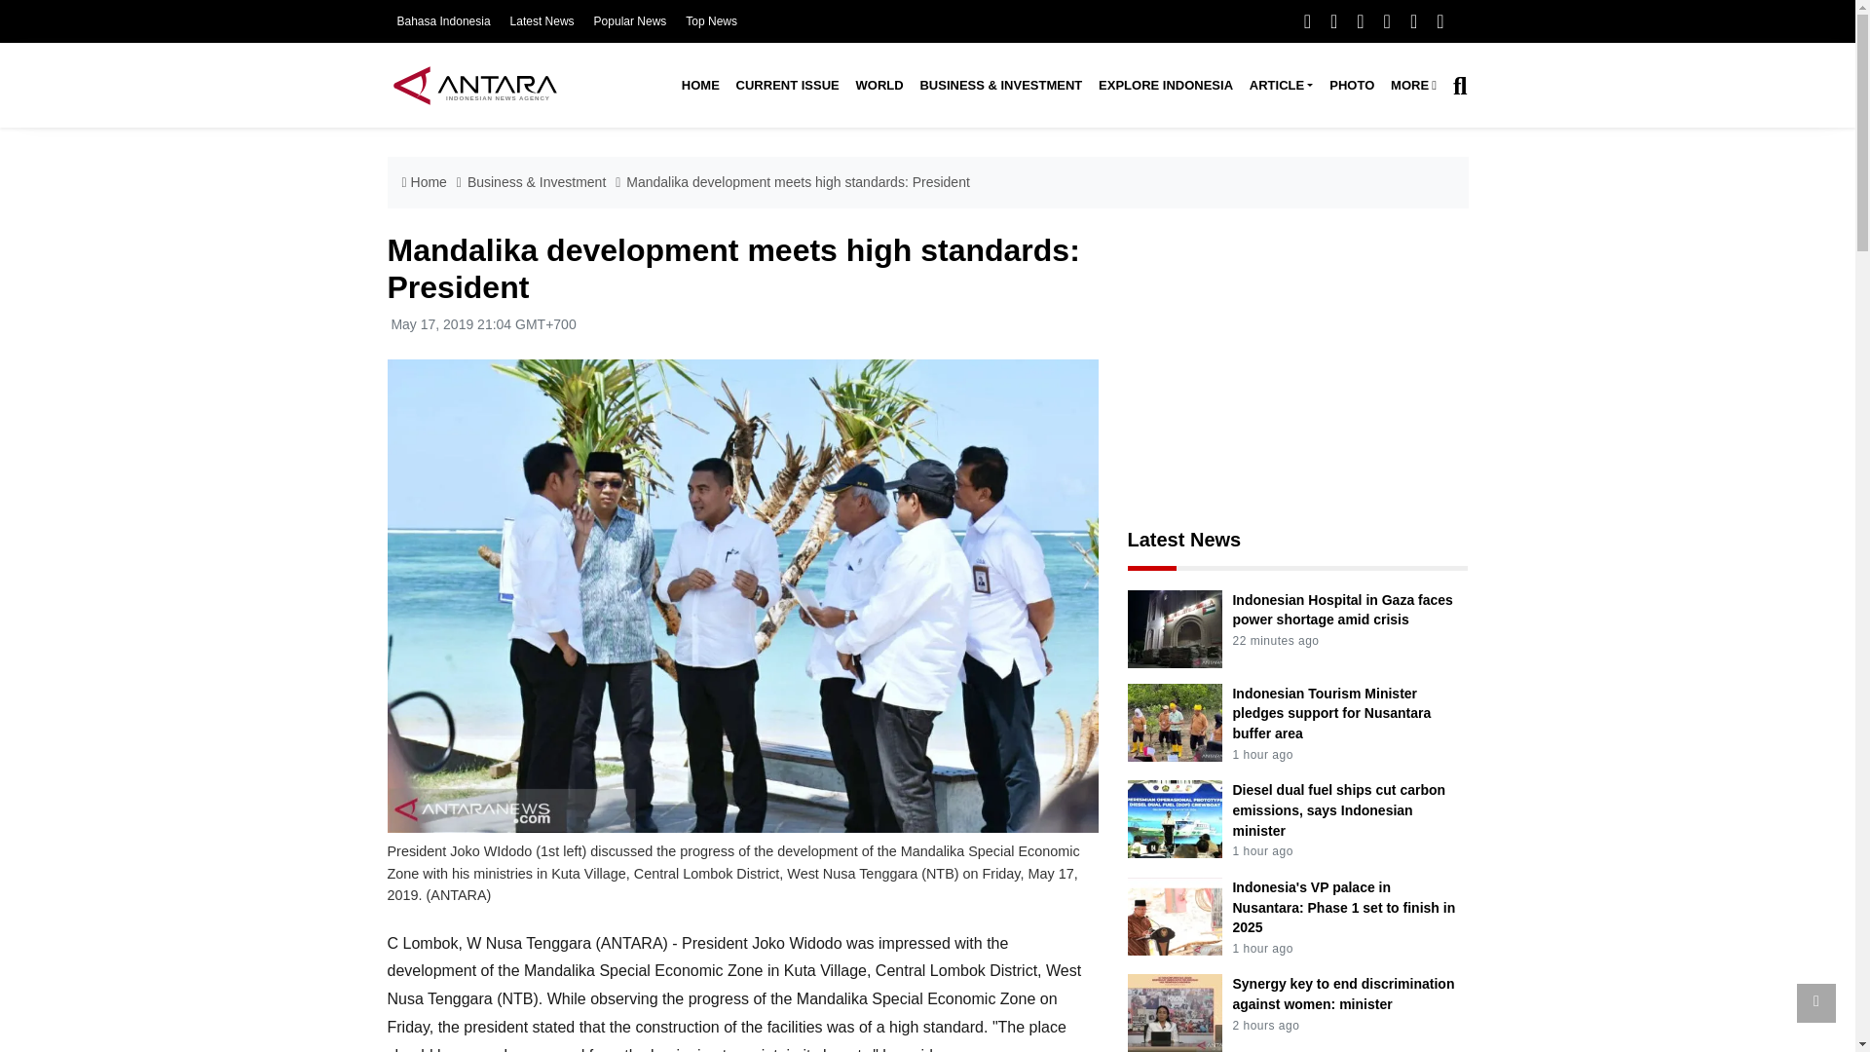 This screenshot has height=1052, width=1870. Describe the element at coordinates (631, 21) in the screenshot. I see `Popular News` at that location.